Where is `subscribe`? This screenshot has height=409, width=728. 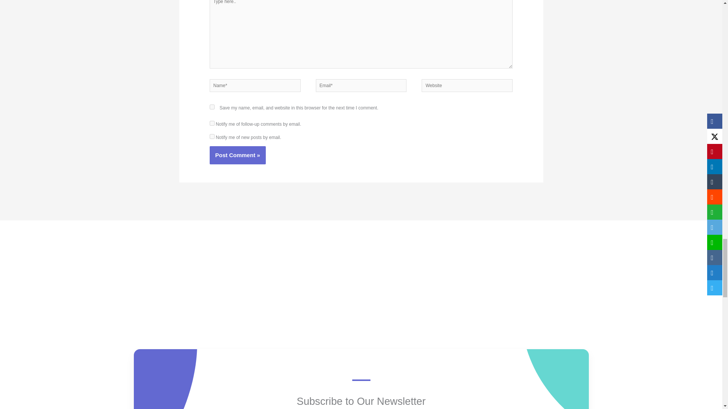
subscribe is located at coordinates (212, 123).